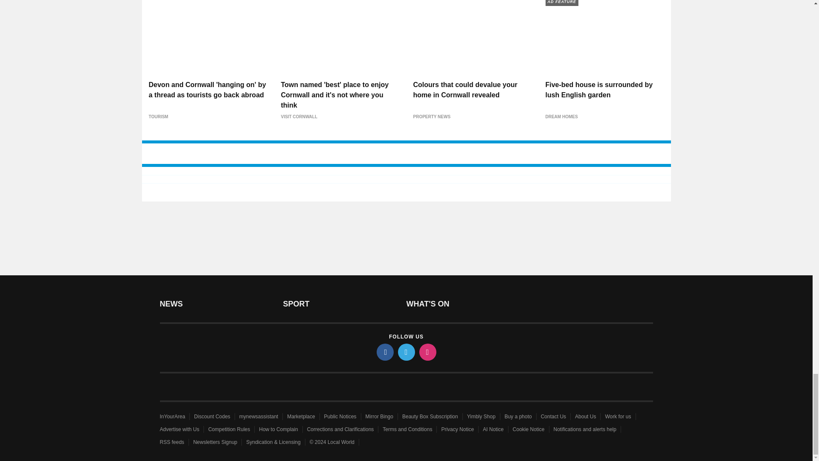 This screenshot has width=819, height=461. What do you see at coordinates (427, 352) in the screenshot?
I see `instagram` at bounding box center [427, 352].